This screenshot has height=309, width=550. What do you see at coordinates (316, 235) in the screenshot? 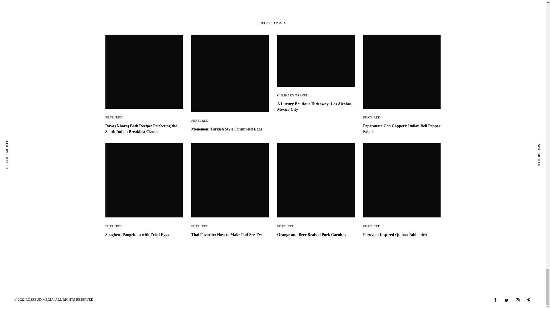
I see `Orange and Beer Braised Pork Carnitas` at bounding box center [316, 235].